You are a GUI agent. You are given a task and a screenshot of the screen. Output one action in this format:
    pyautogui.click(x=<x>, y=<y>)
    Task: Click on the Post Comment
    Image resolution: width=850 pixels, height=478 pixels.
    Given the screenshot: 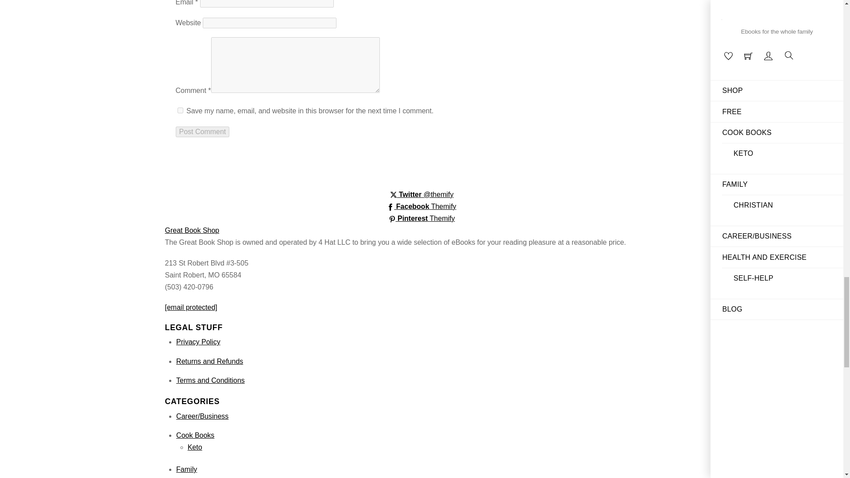 What is the action you would take?
    pyautogui.click(x=202, y=132)
    